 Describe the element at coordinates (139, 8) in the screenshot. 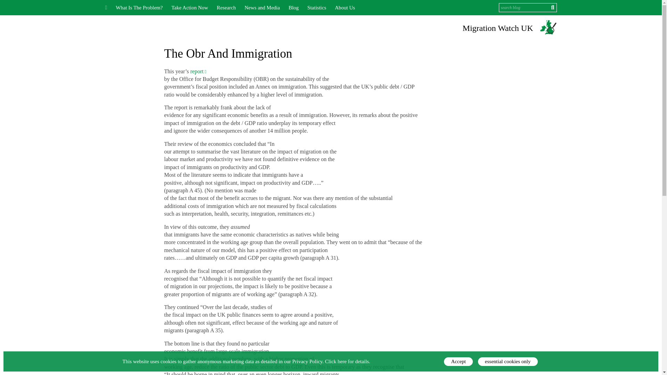

I see `What Is The Problem?` at that location.